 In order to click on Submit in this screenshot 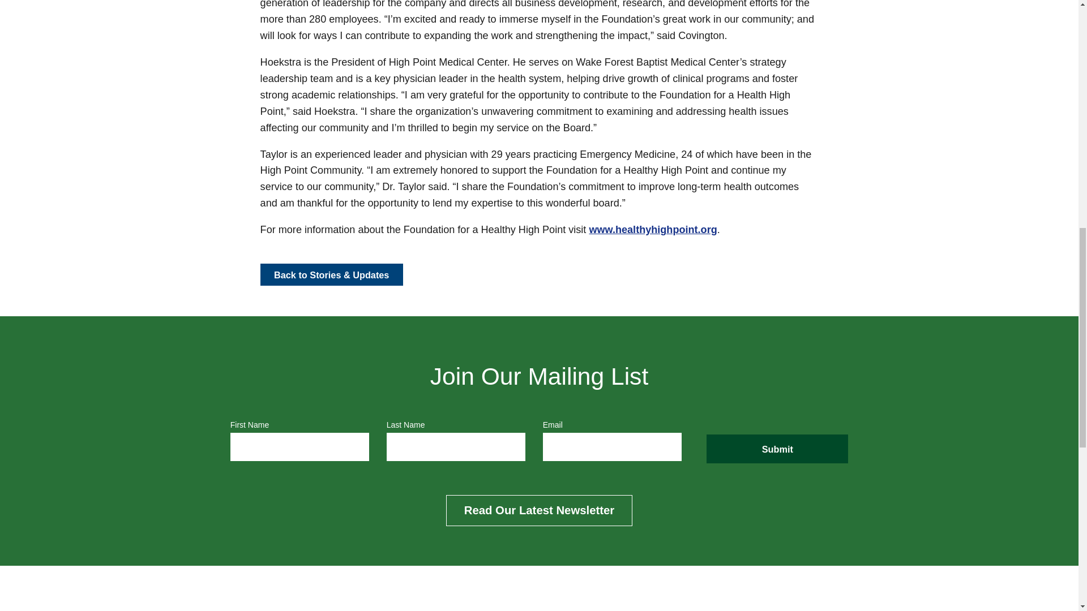, I will do `click(777, 448)`.